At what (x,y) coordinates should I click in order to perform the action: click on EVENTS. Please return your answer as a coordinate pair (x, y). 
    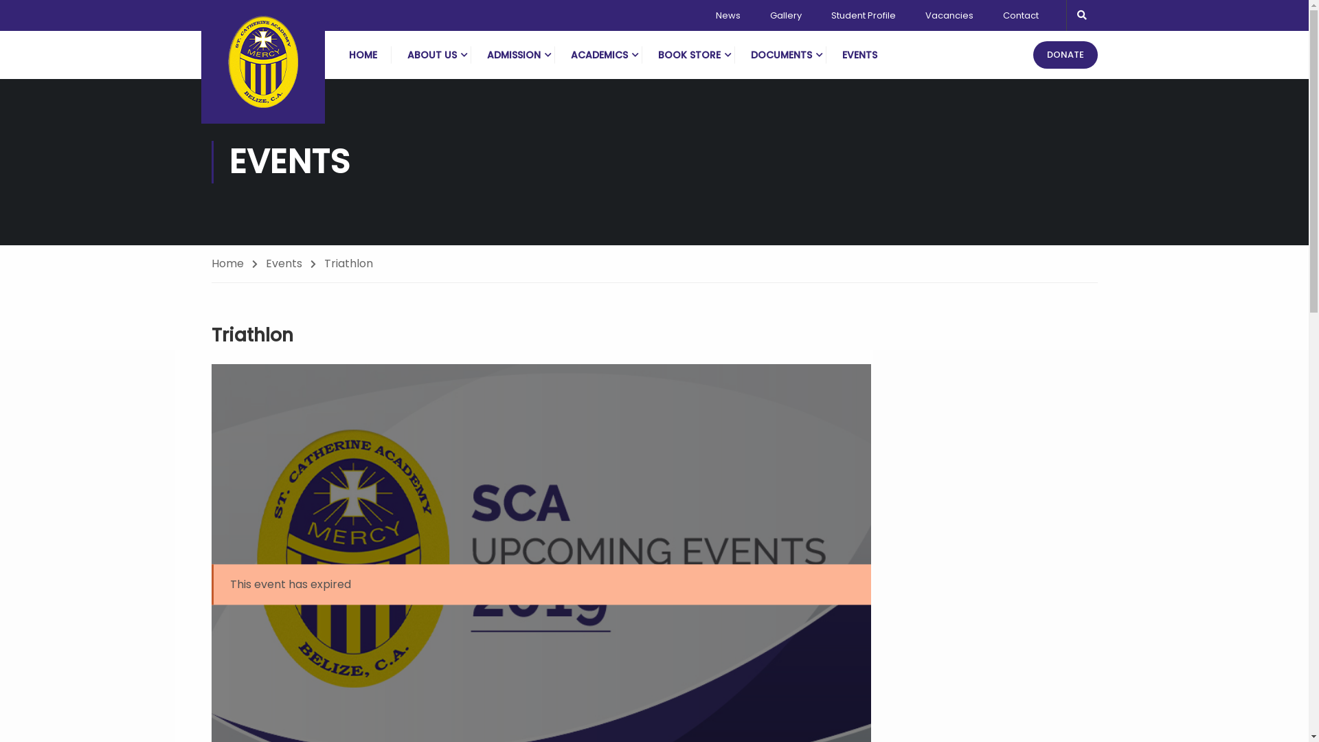
    Looking at the image, I should click on (860, 55).